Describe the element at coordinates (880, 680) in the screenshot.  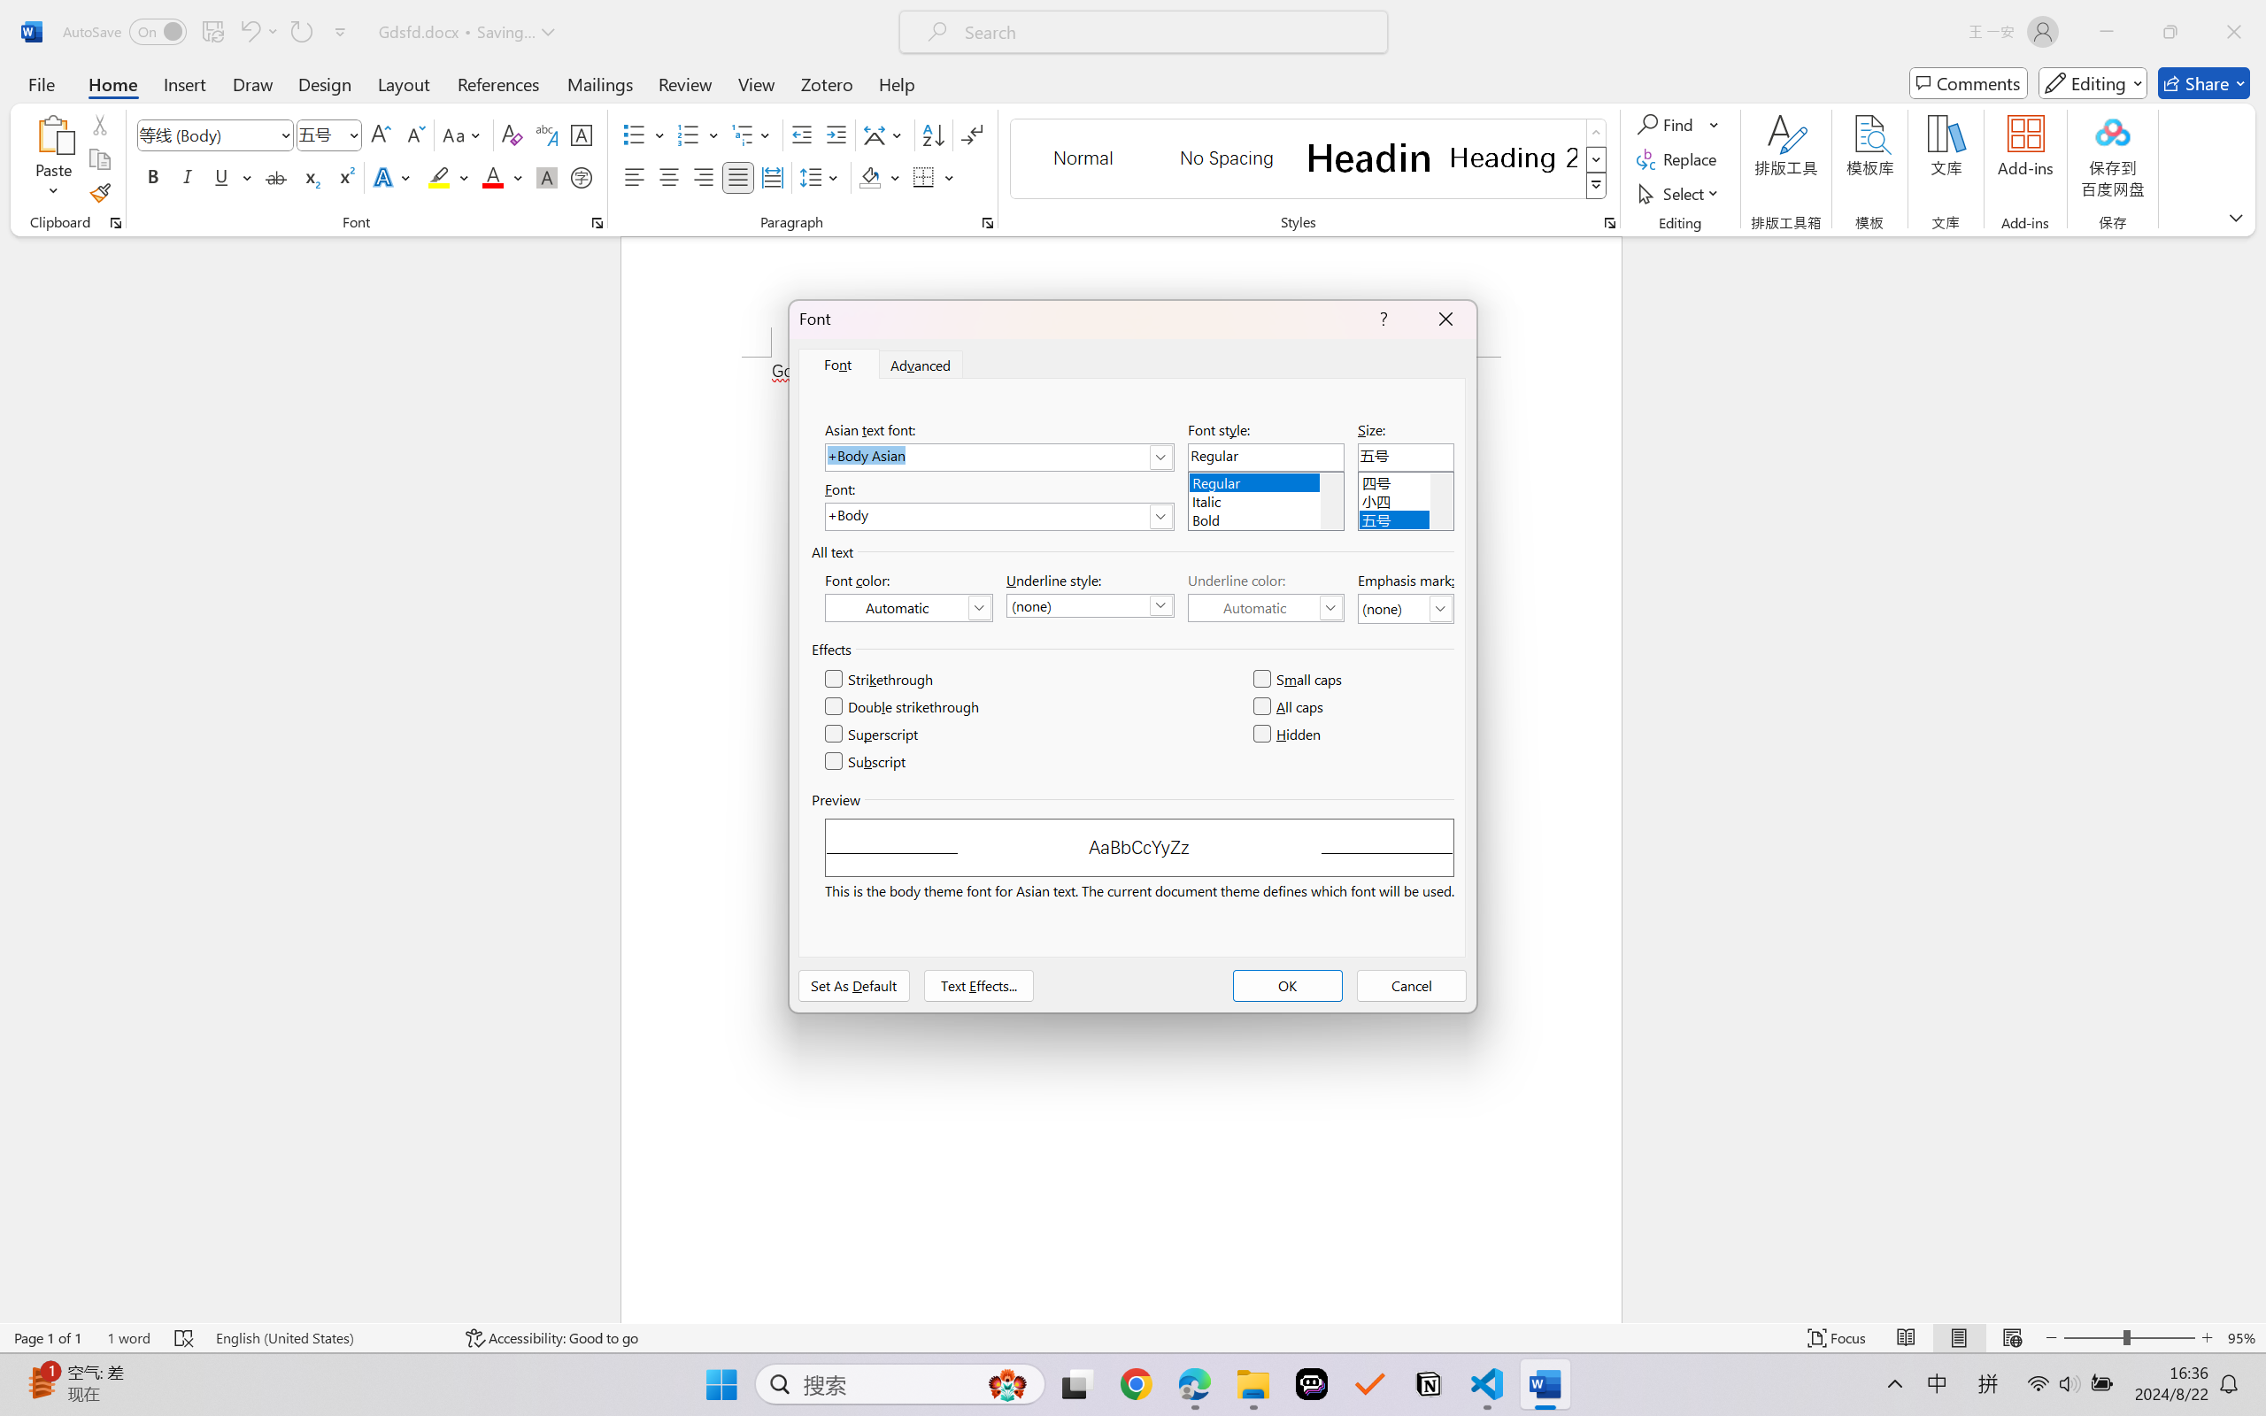
I see `Strikethrough` at that location.